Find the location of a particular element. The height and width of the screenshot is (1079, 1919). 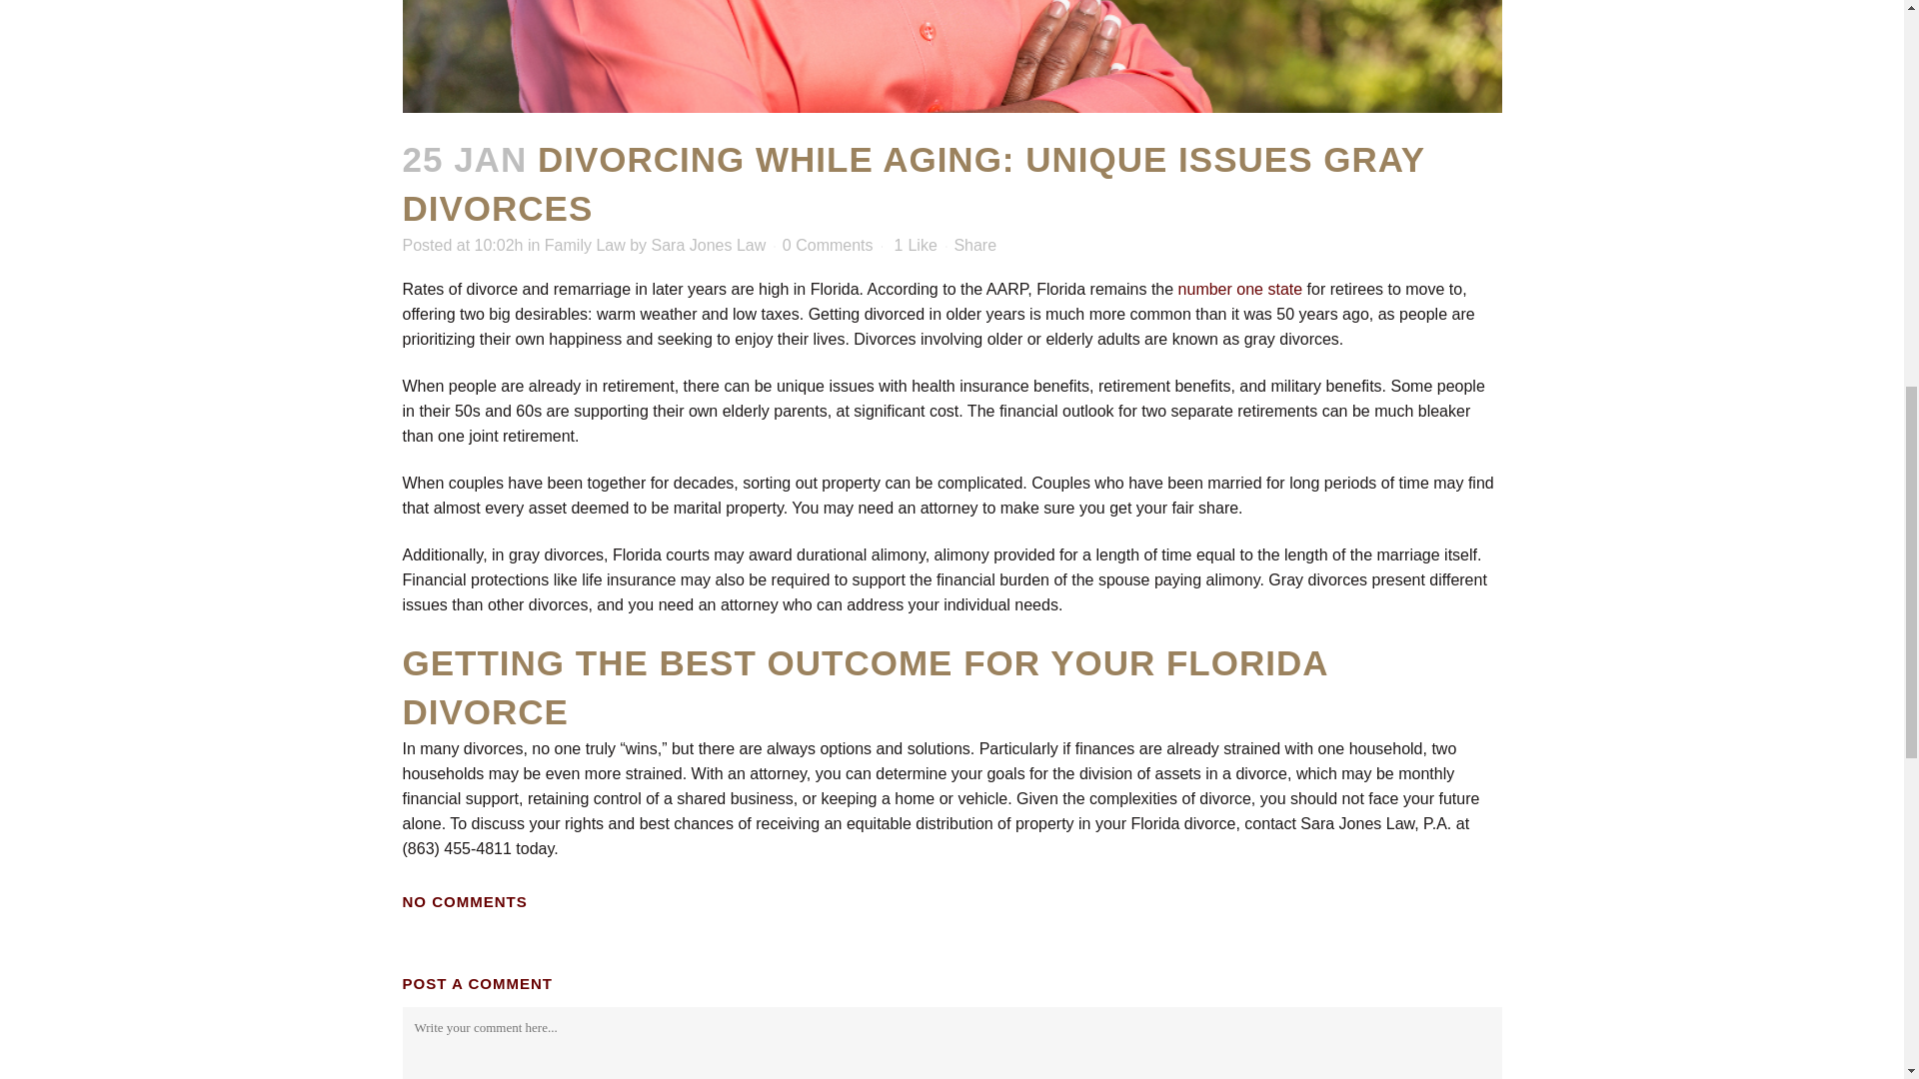

Like this is located at coordinates (916, 245).